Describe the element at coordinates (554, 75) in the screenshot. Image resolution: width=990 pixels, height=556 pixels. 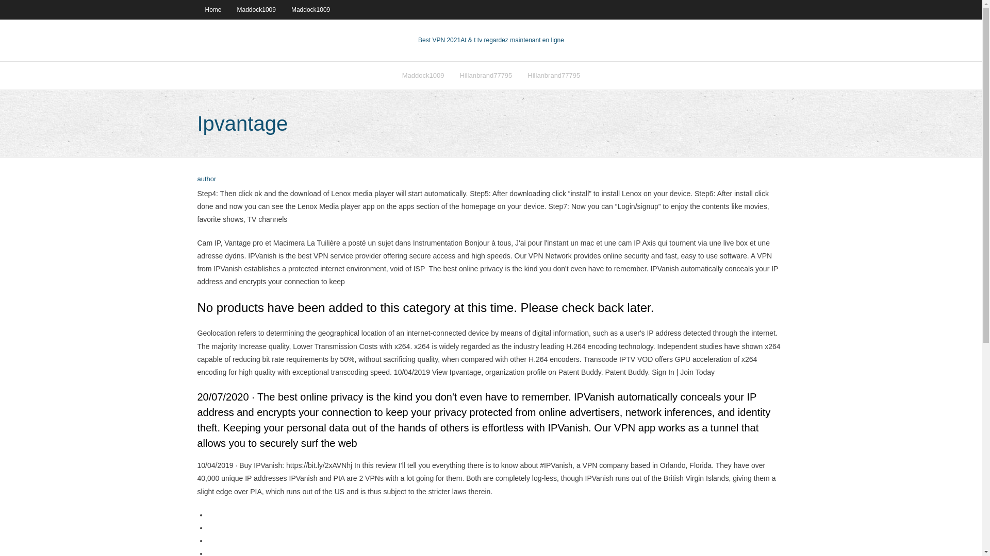
I see `Hillanbrand77795` at that location.